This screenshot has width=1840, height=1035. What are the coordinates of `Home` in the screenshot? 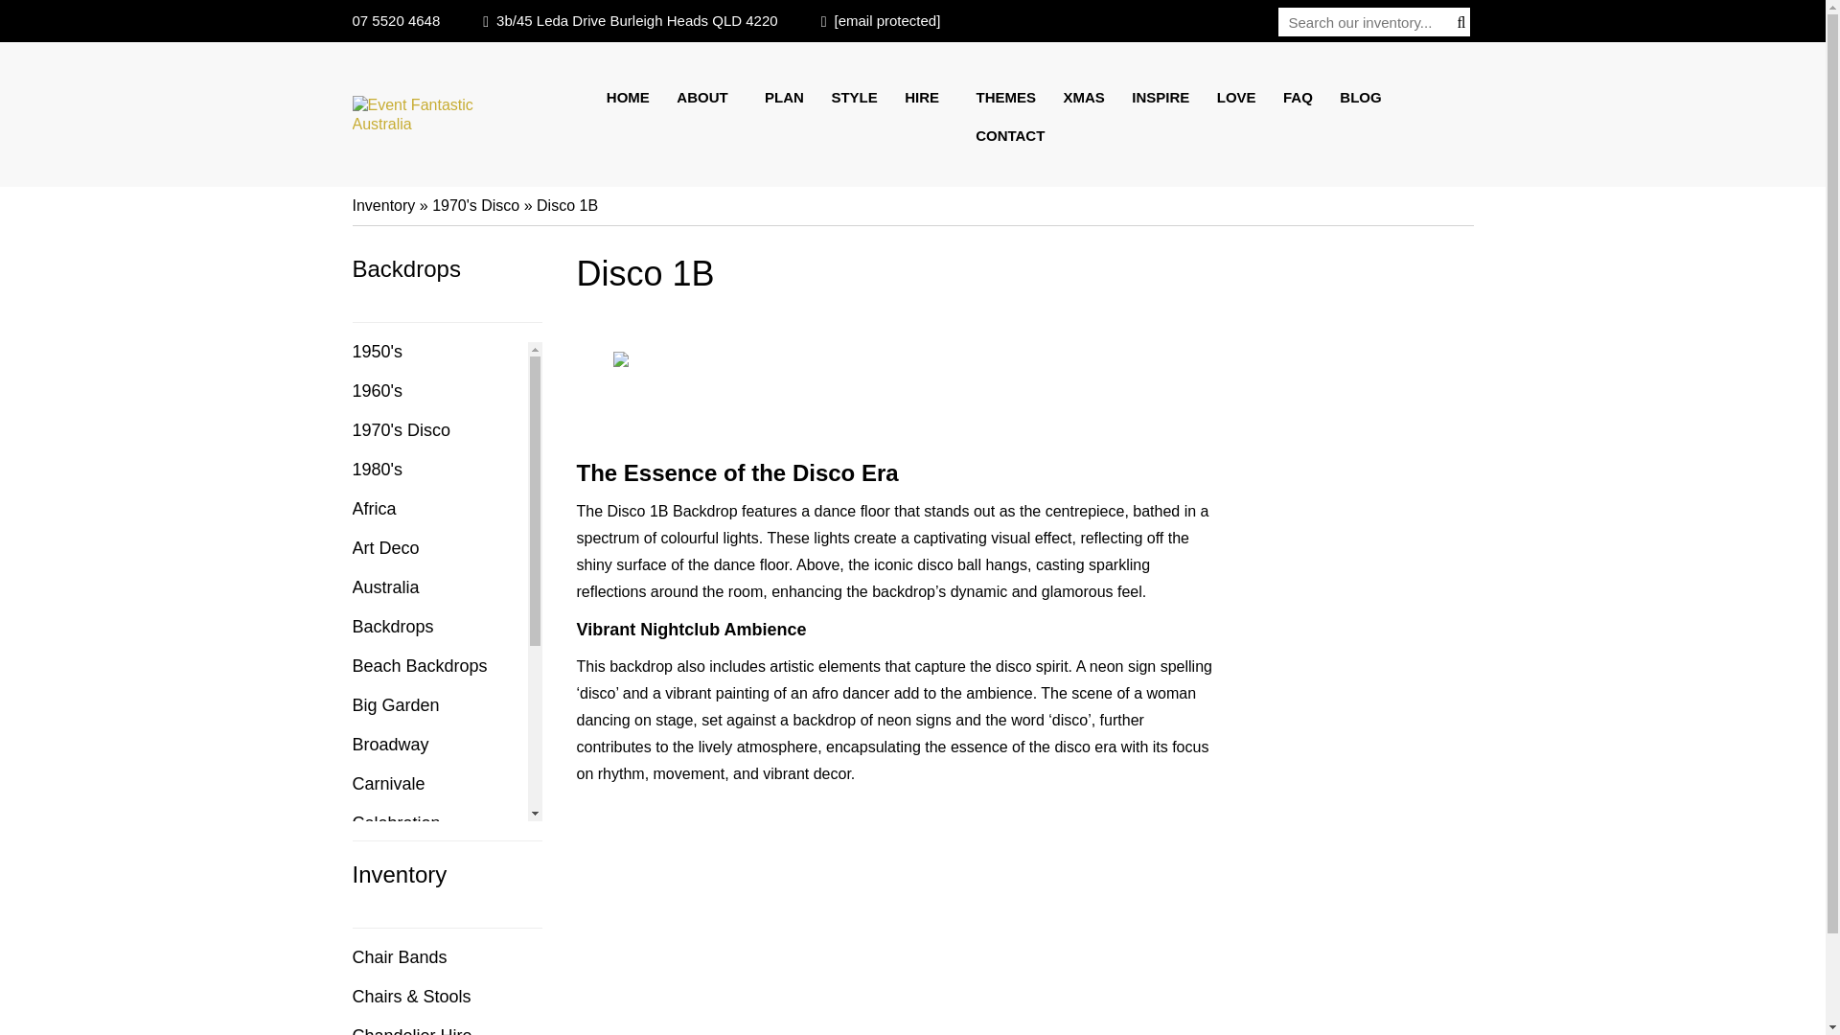 It's located at (633, 98).